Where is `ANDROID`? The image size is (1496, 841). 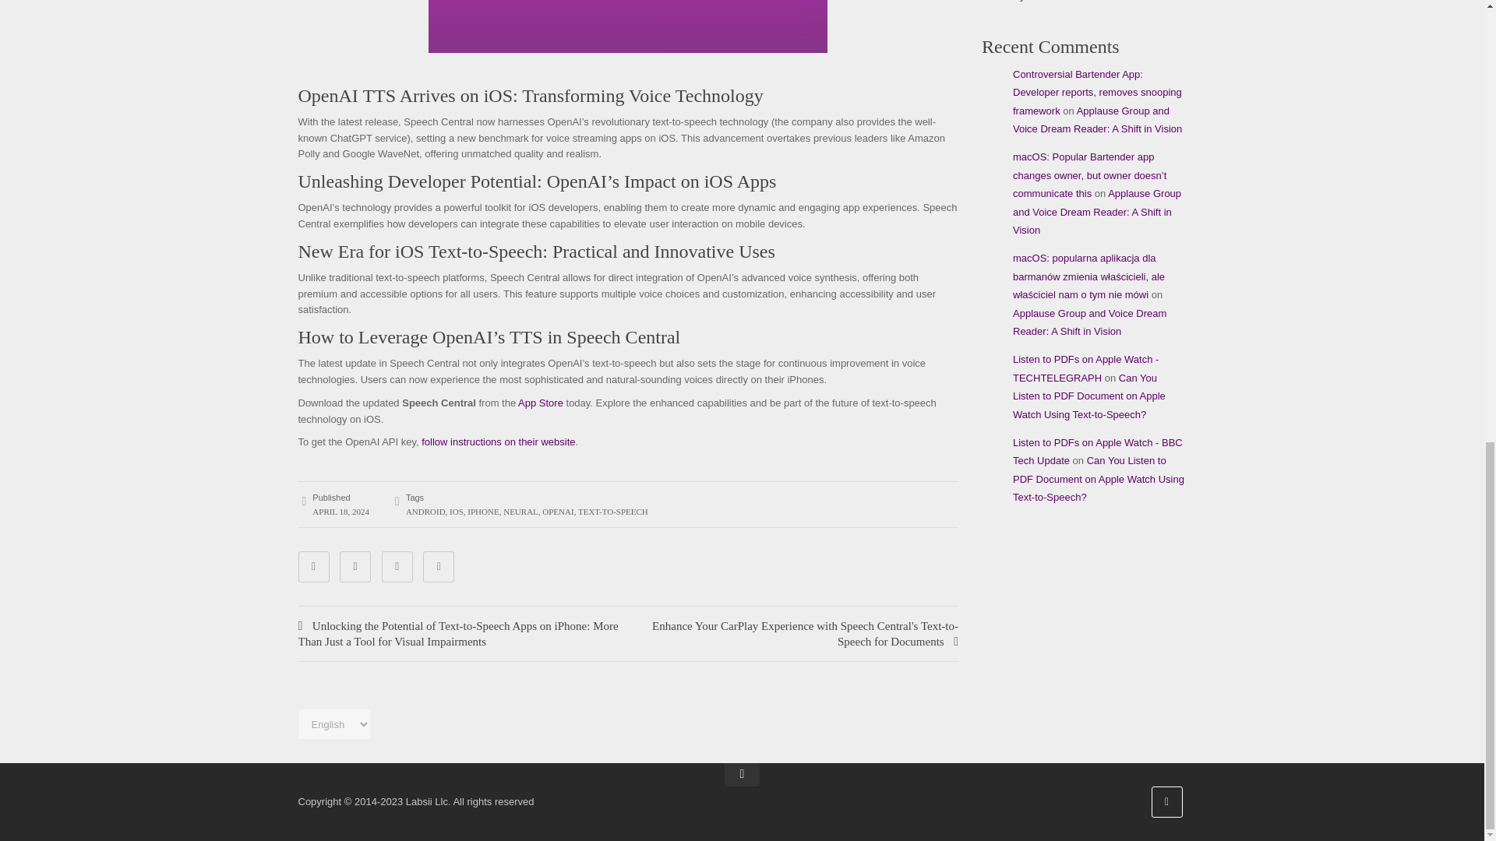 ANDROID is located at coordinates (425, 512).